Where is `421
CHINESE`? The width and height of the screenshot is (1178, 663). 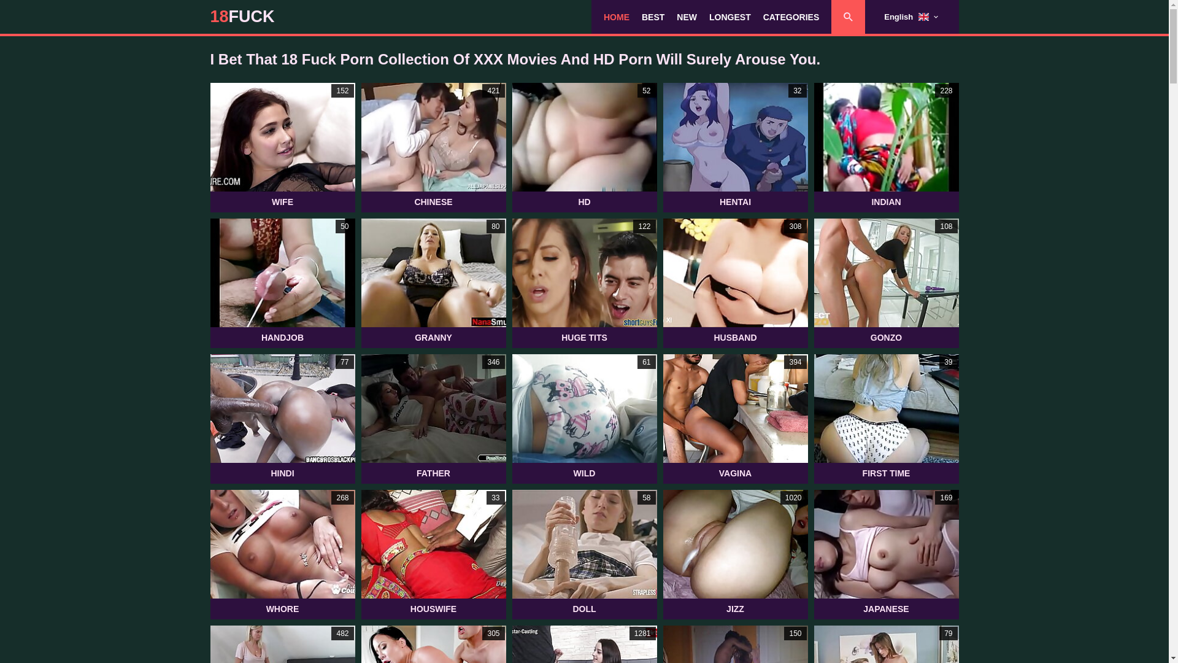 421
CHINESE is located at coordinates (433, 147).